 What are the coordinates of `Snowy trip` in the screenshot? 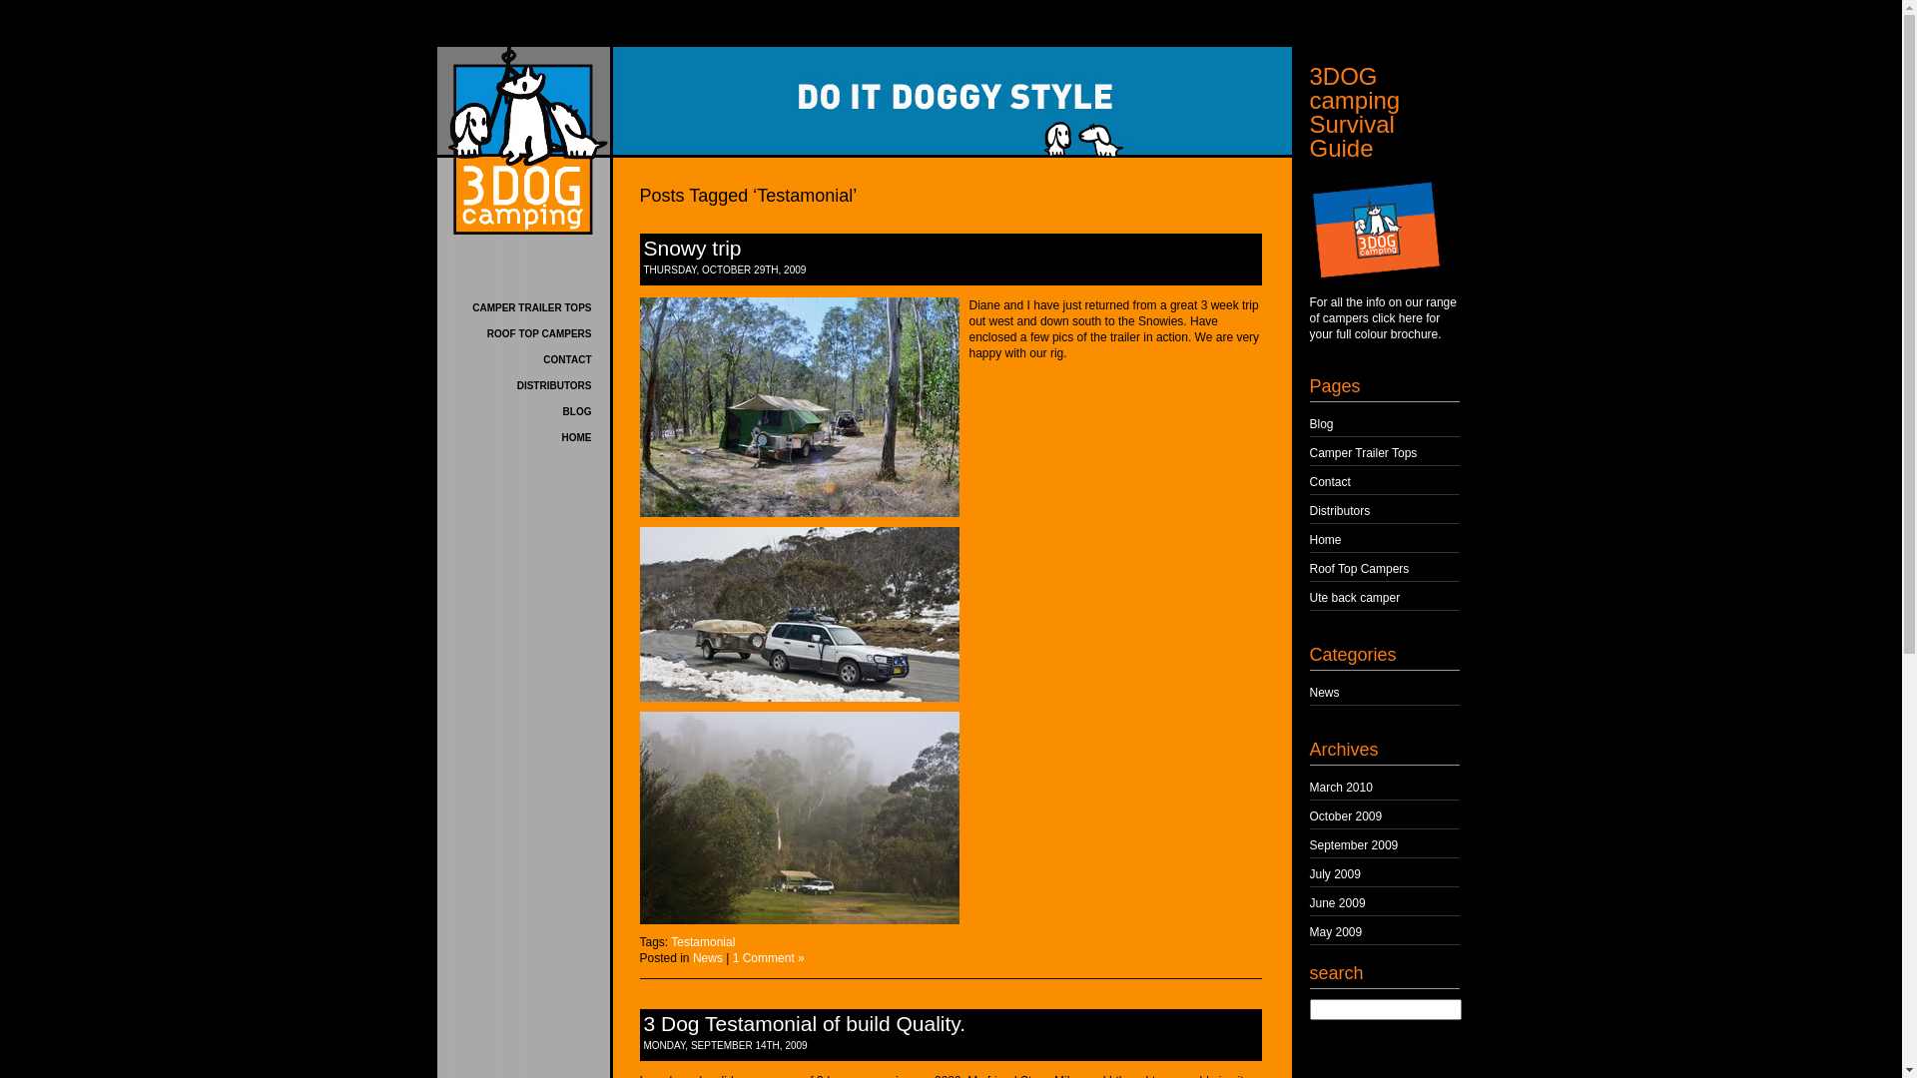 It's located at (692, 248).